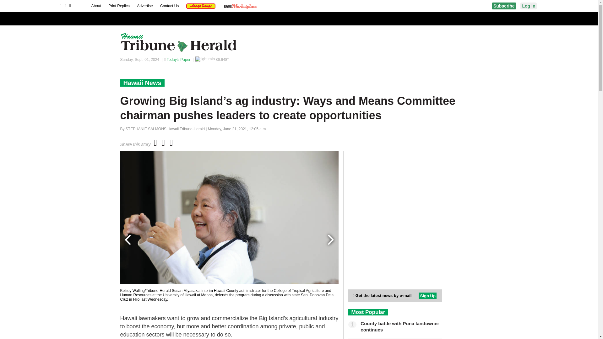 The image size is (603, 339). I want to click on Advertise, so click(145, 6).